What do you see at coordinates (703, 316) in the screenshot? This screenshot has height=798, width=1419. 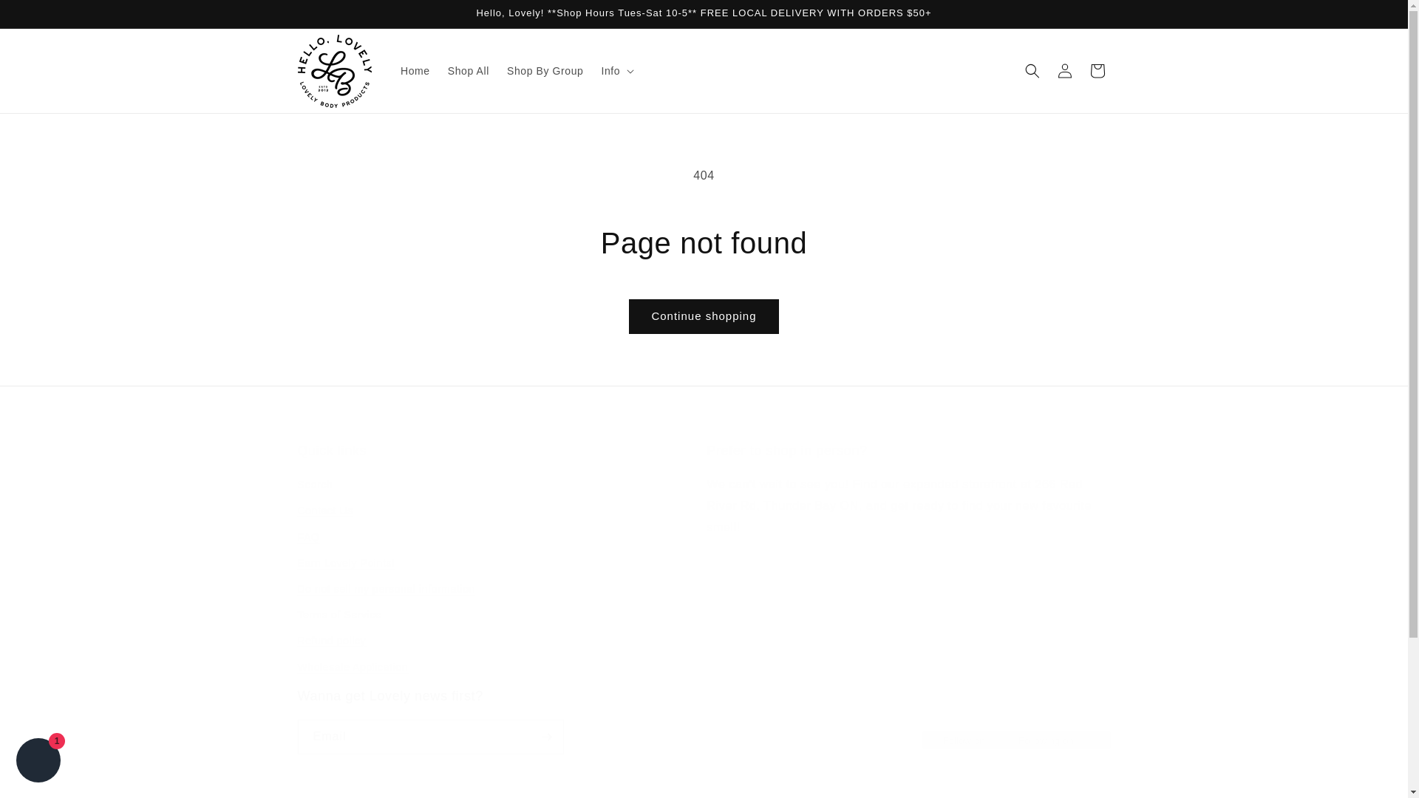 I see `Cart` at bounding box center [703, 316].